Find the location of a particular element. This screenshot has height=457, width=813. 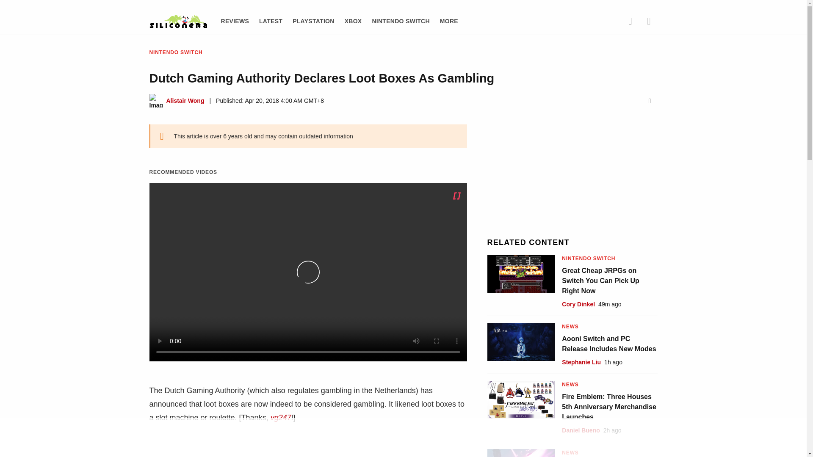

XBOX is located at coordinates (353, 21).